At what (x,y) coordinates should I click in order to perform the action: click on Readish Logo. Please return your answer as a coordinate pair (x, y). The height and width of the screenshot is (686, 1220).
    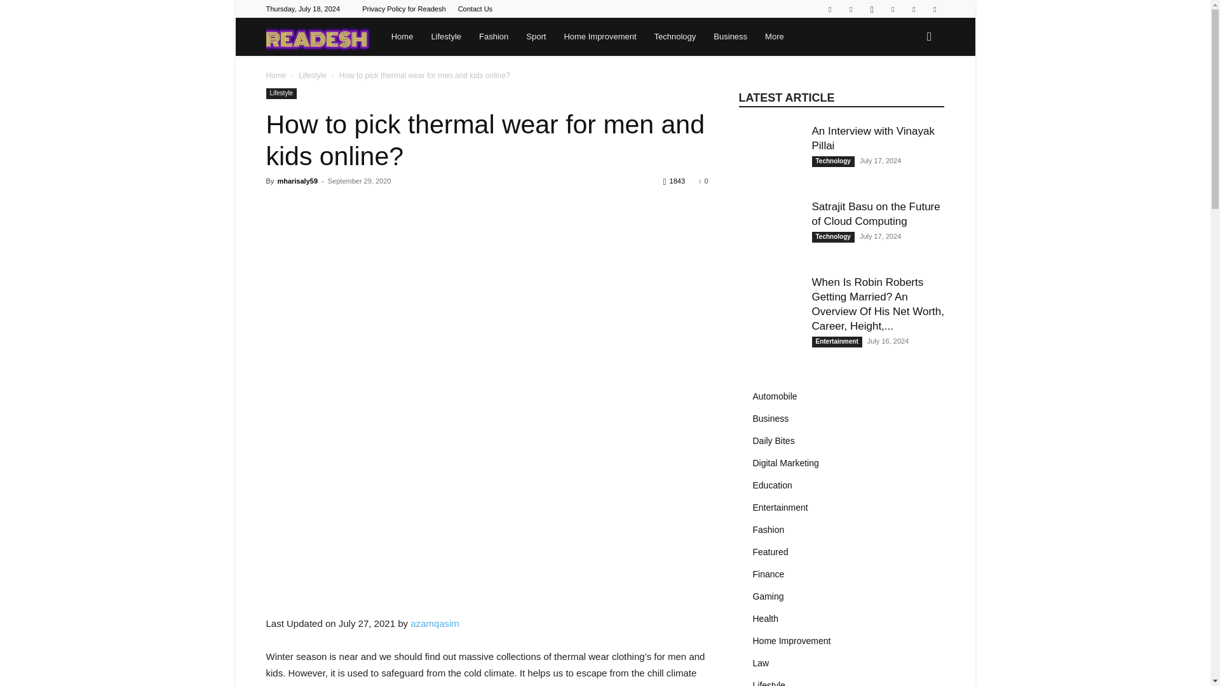
    Looking at the image, I should click on (318, 37).